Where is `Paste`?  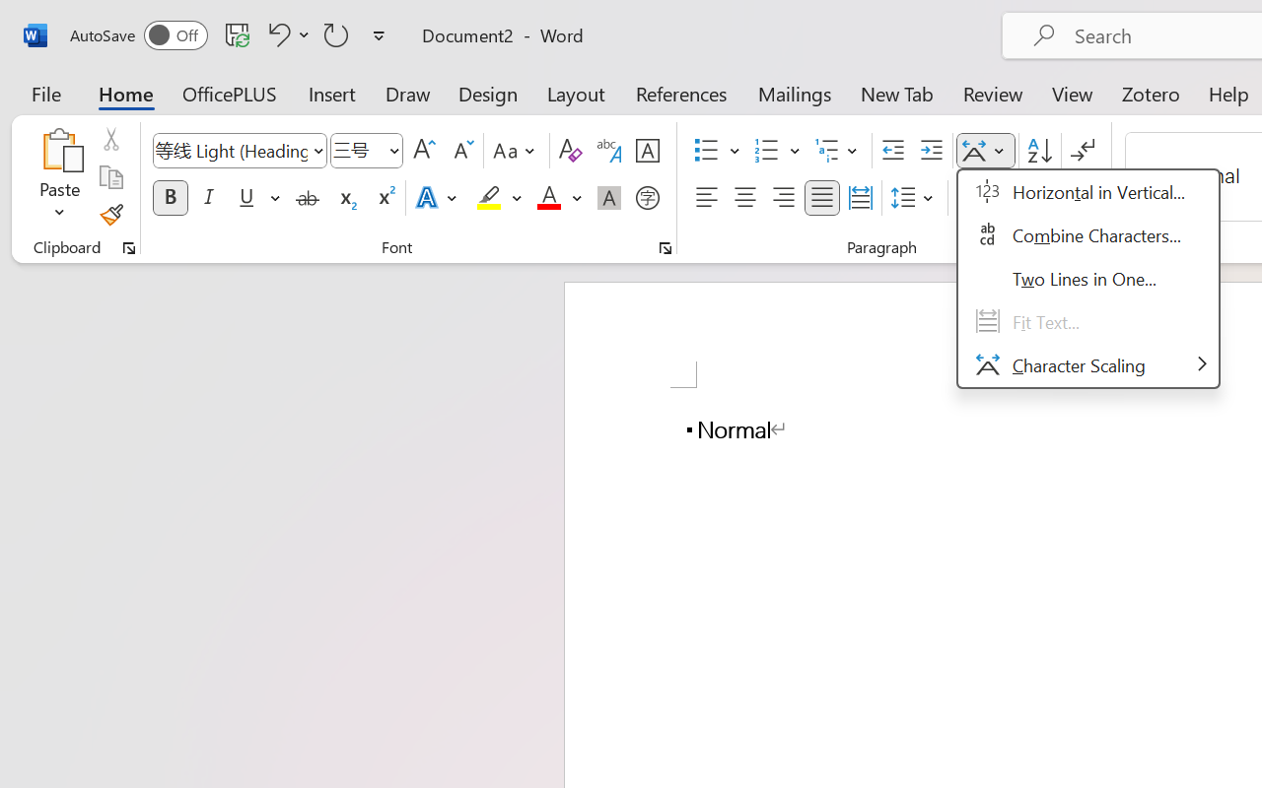 Paste is located at coordinates (59, 177).